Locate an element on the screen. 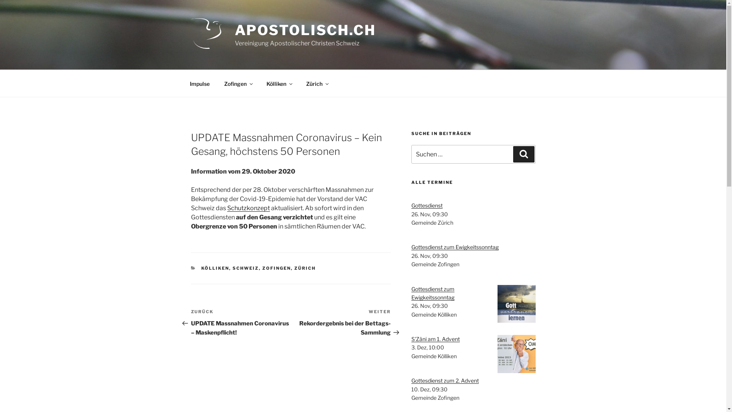  Gottesdienst zum Ewigkeitssonntag is located at coordinates (433, 293).